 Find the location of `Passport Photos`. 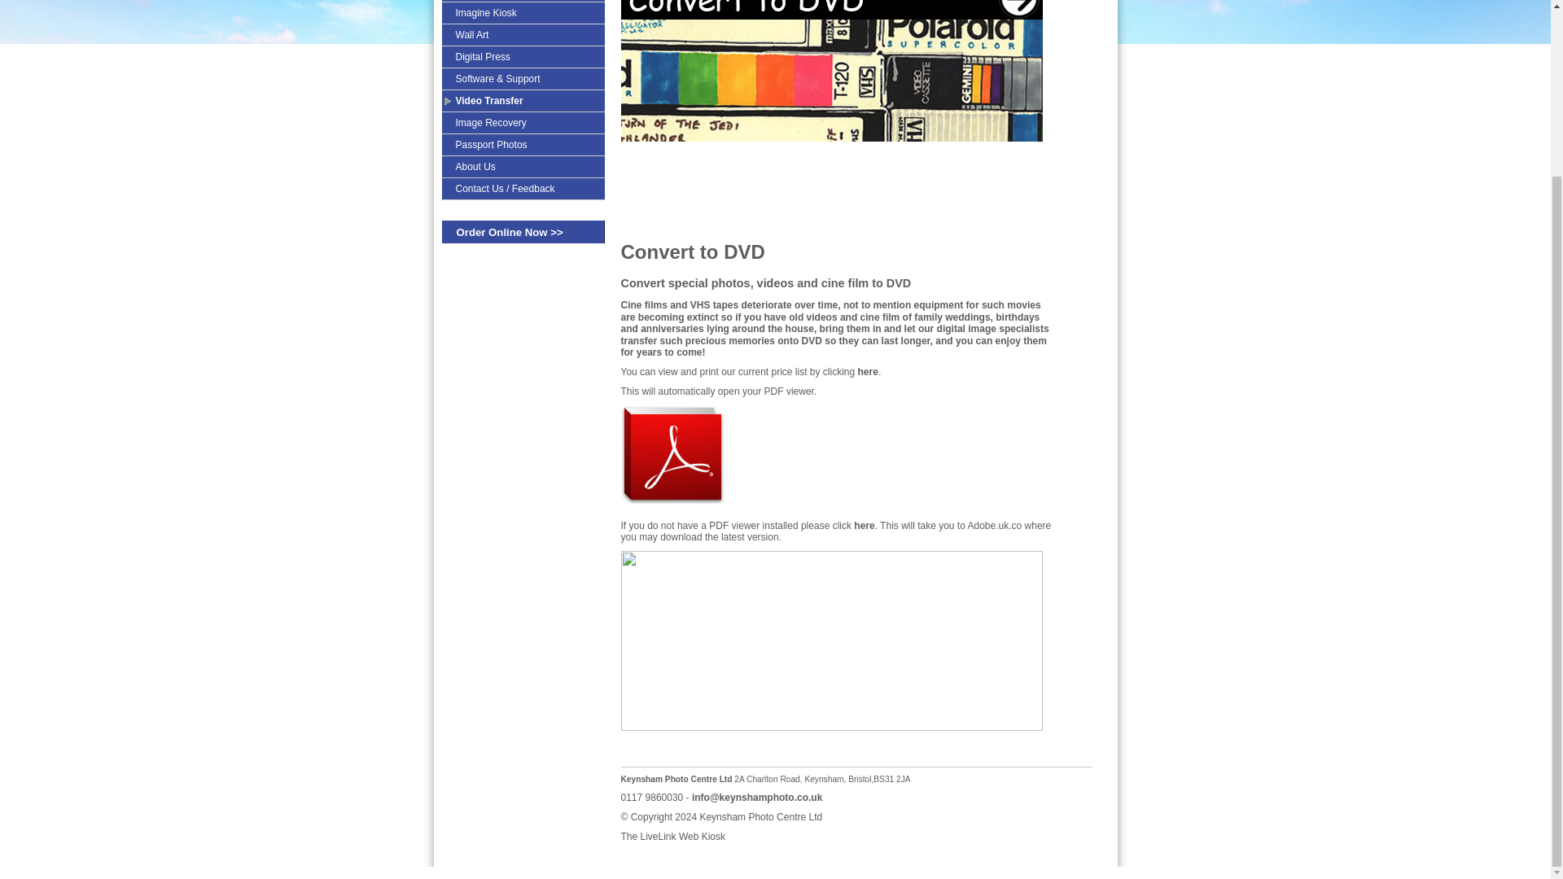

Passport Photos is located at coordinates (522, 144).